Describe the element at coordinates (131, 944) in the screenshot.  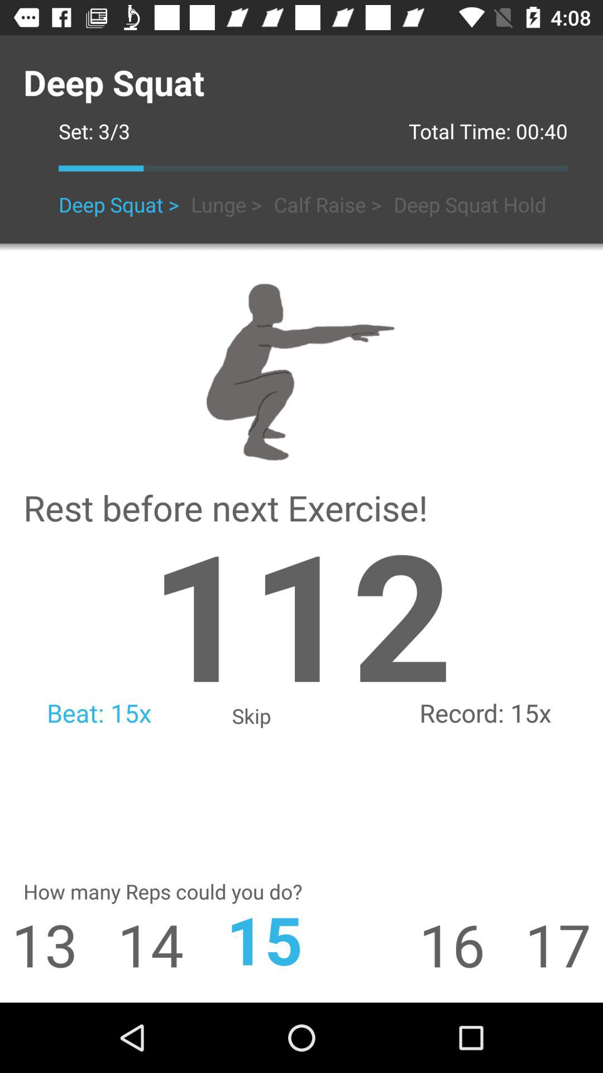
I see `scroll until the 14 app` at that location.